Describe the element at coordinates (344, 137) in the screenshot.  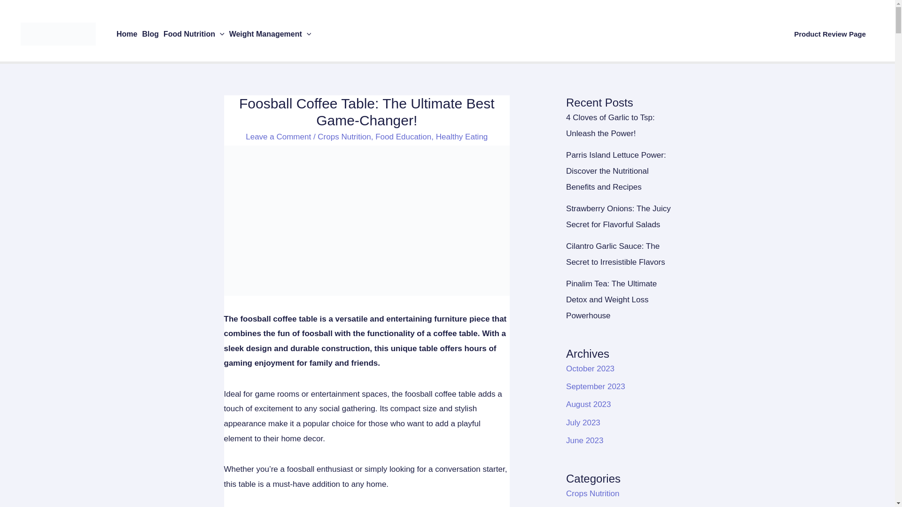
I see `Crops Nutrition` at that location.